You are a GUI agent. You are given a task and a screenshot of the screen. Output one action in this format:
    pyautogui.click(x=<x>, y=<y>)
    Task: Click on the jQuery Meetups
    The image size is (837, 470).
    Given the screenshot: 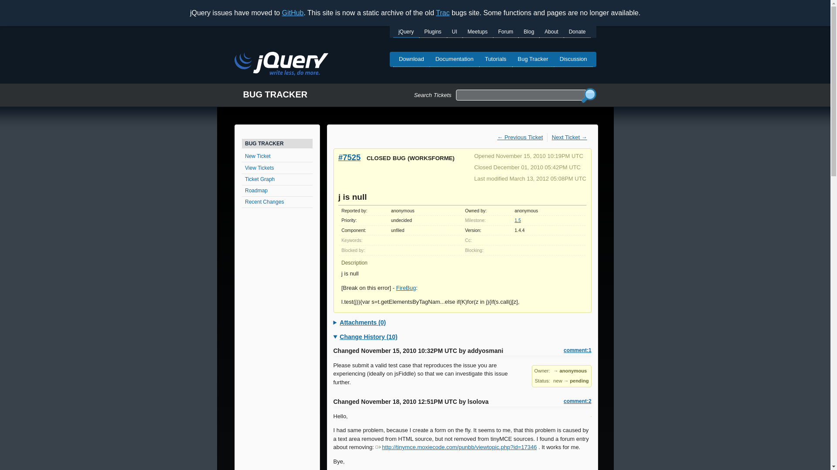 What is the action you would take?
    pyautogui.click(x=478, y=32)
    